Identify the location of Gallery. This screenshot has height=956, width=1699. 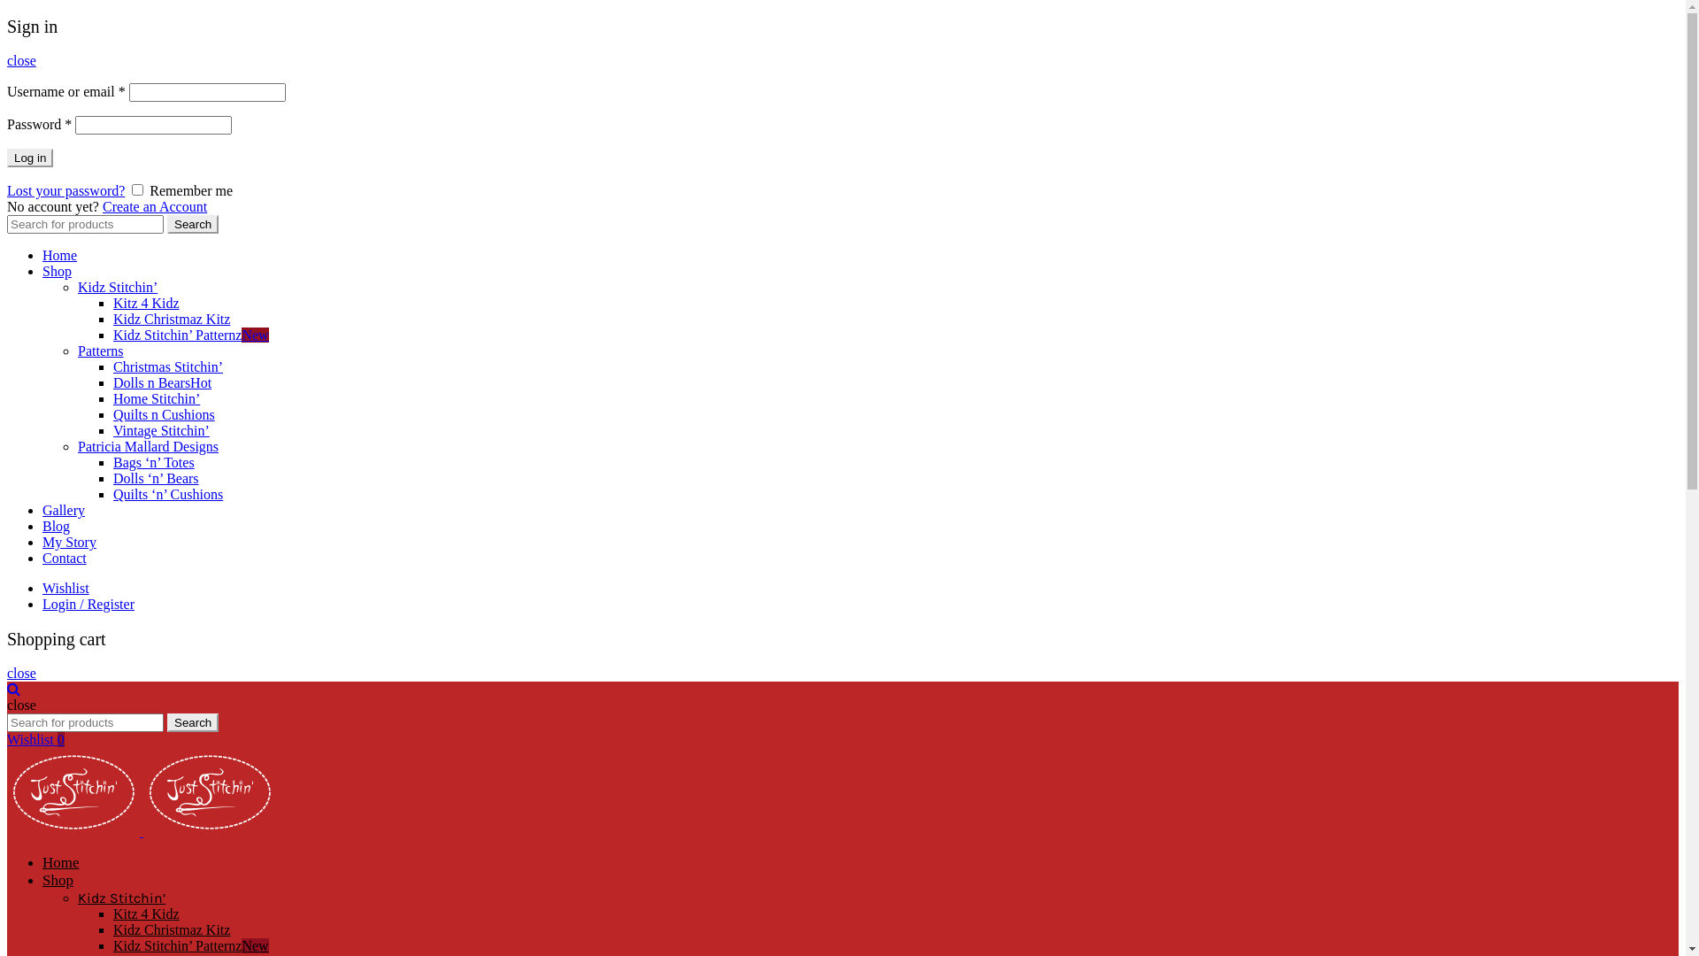
(64, 510).